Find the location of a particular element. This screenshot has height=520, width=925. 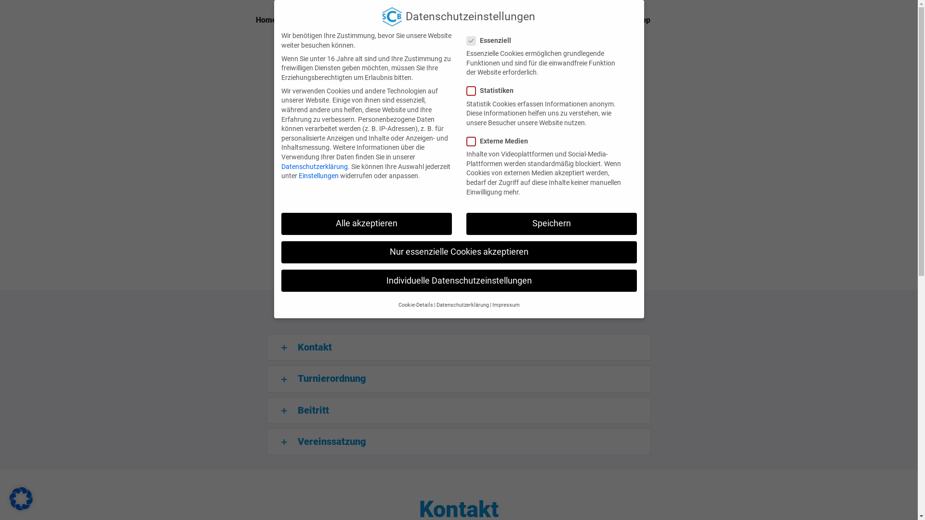

Cookie-Details is located at coordinates (415, 305).